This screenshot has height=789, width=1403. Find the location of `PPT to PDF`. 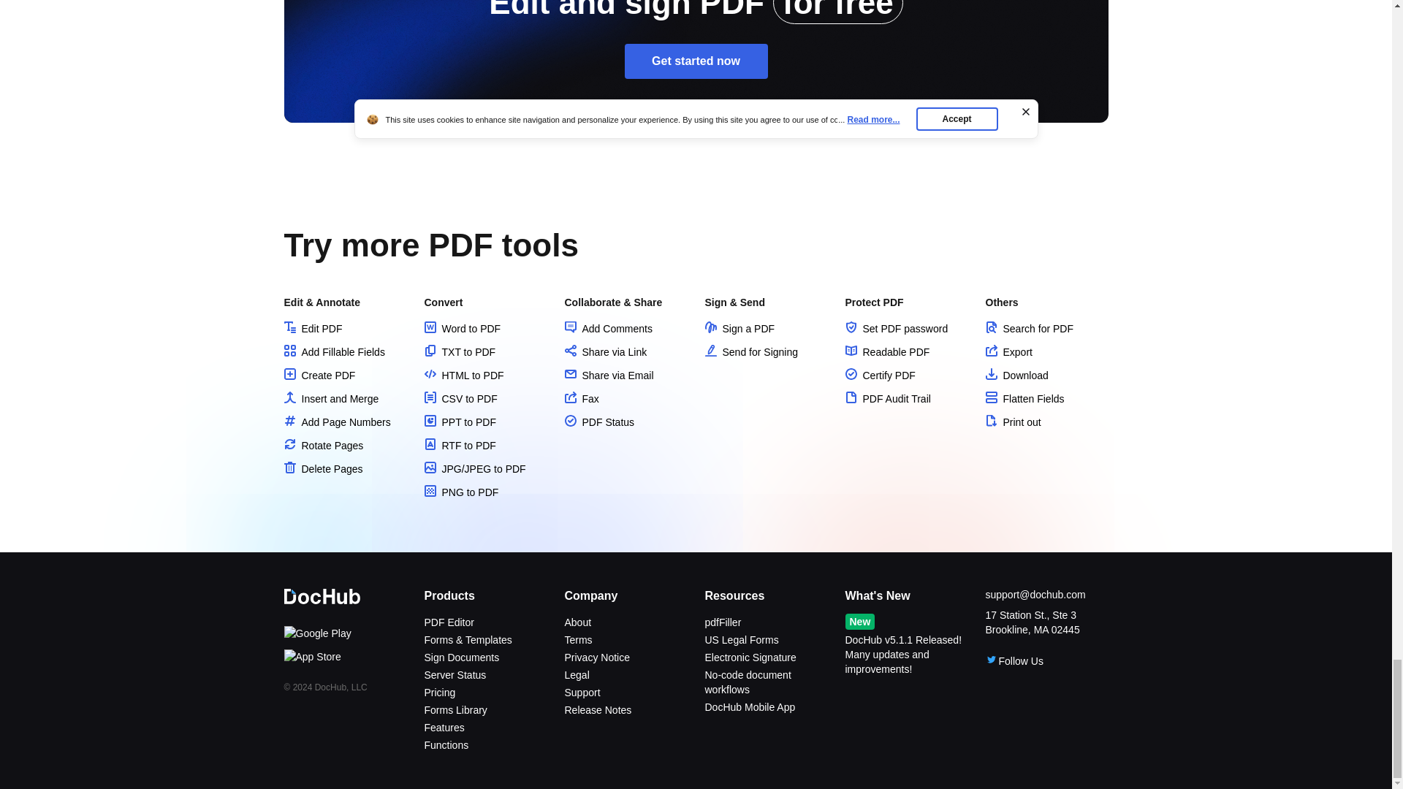

PPT to PDF is located at coordinates (459, 422).